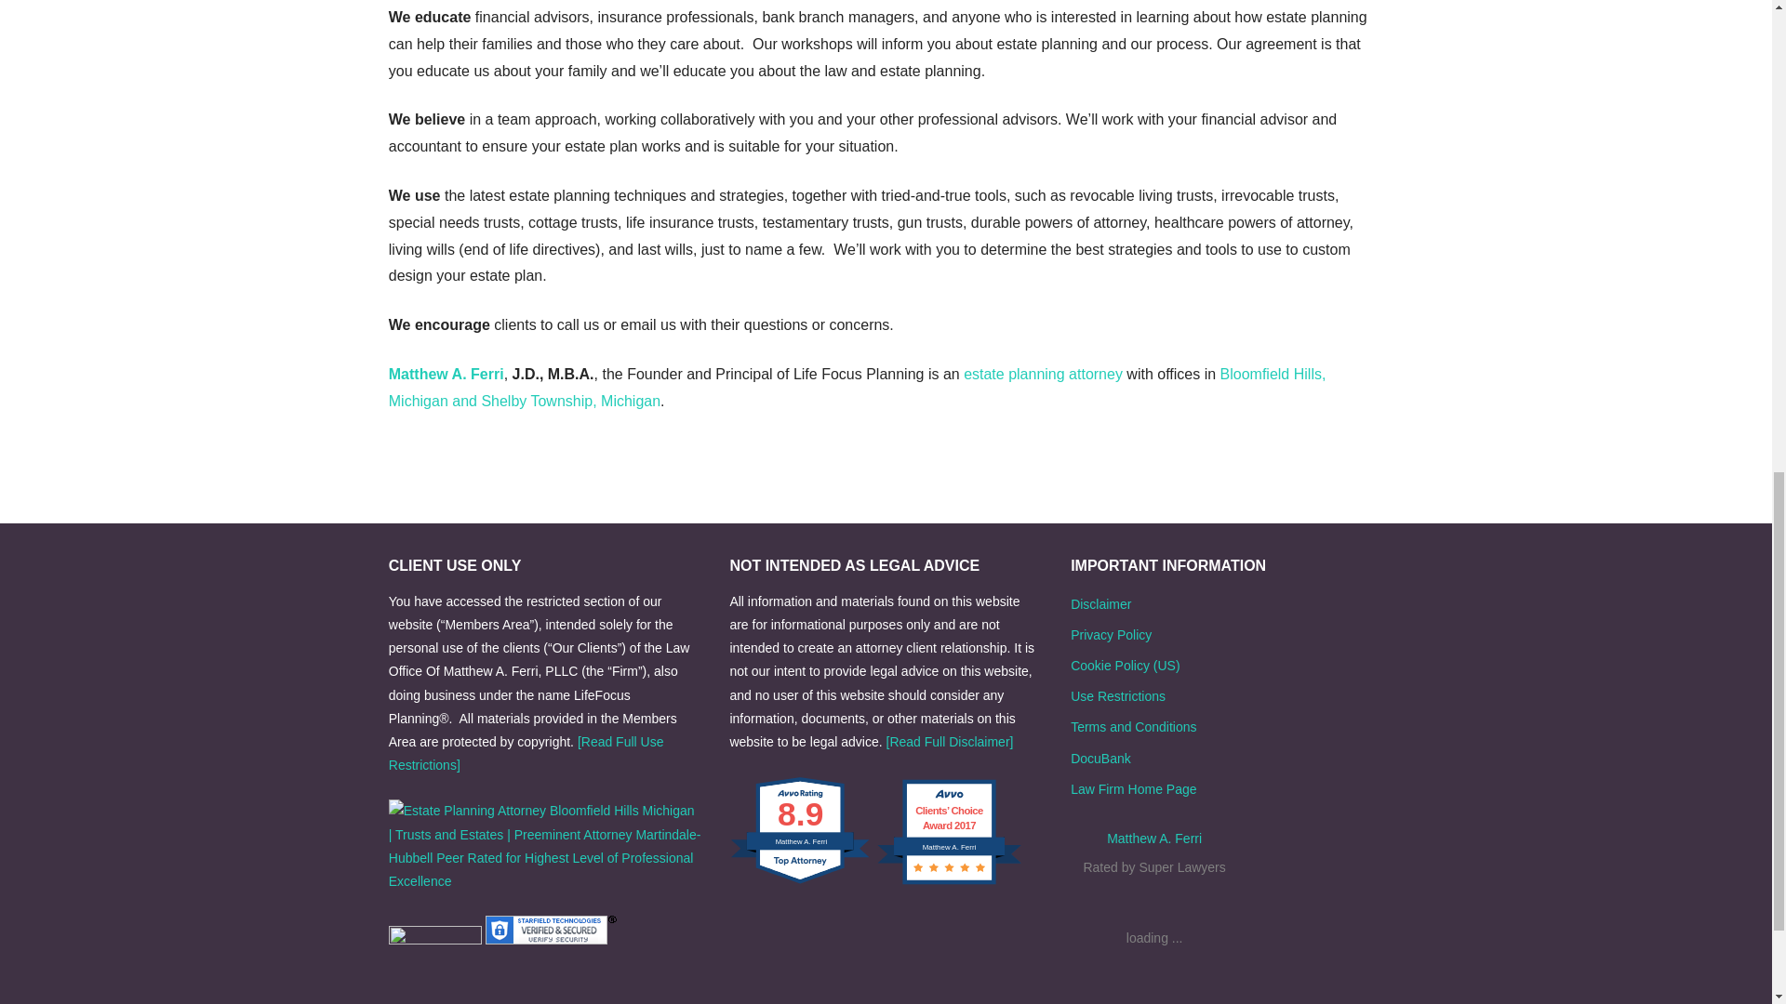 The image size is (1786, 1004). Describe the element at coordinates (1133, 789) in the screenshot. I see `Law Firm Home Page` at that location.